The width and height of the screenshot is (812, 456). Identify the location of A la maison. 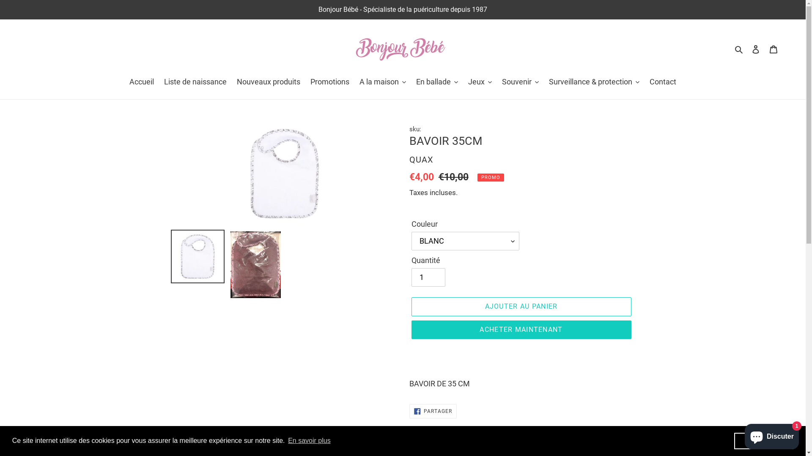
(383, 82).